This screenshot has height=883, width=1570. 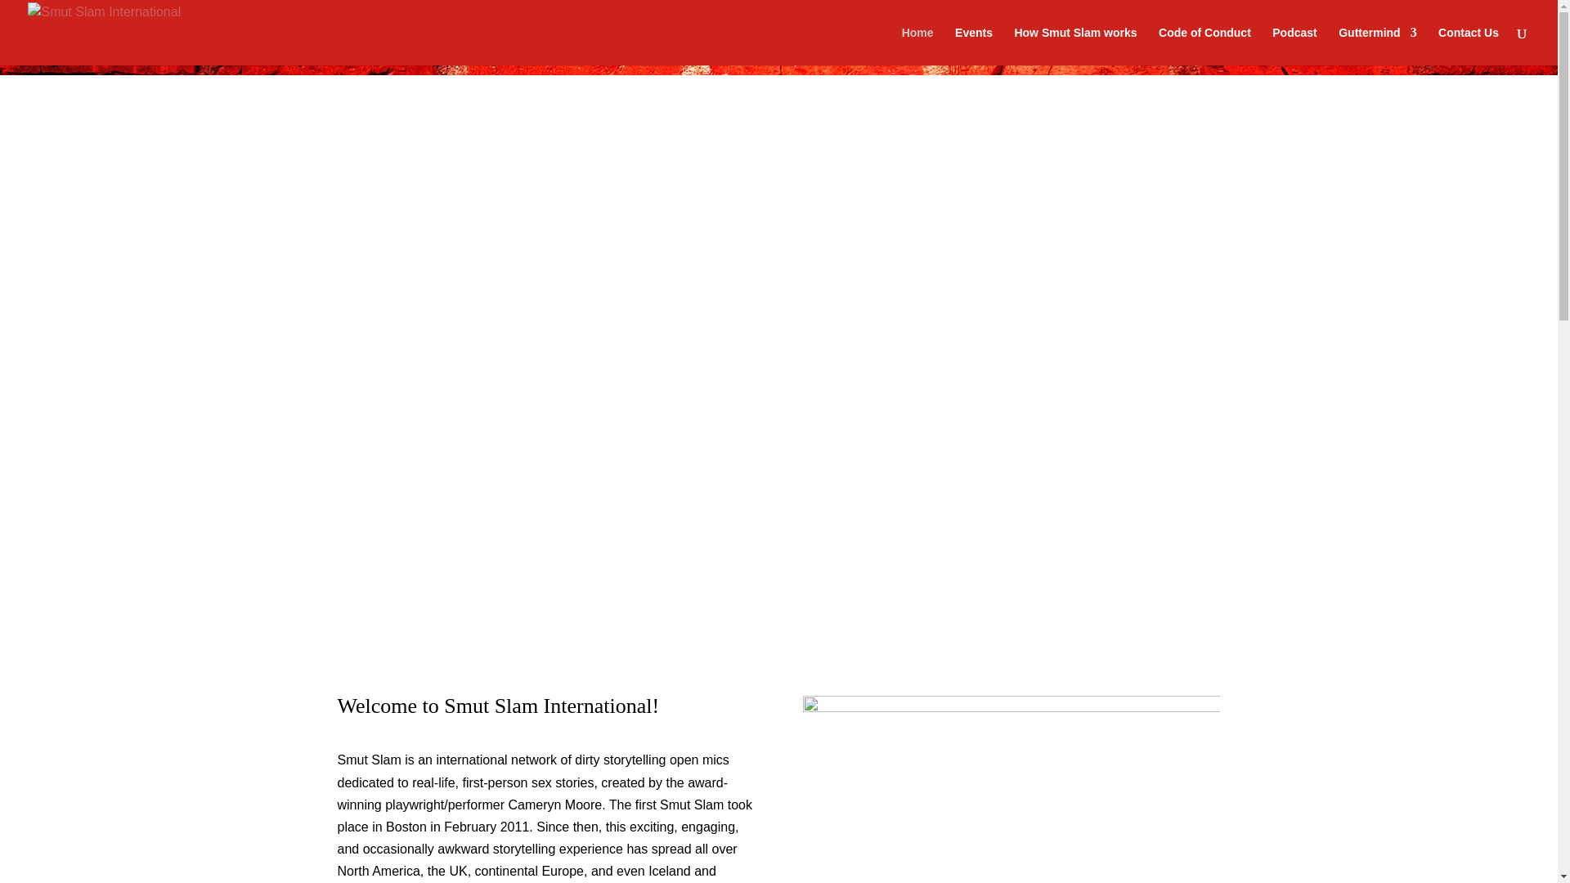 What do you see at coordinates (973, 46) in the screenshot?
I see `Events` at bounding box center [973, 46].